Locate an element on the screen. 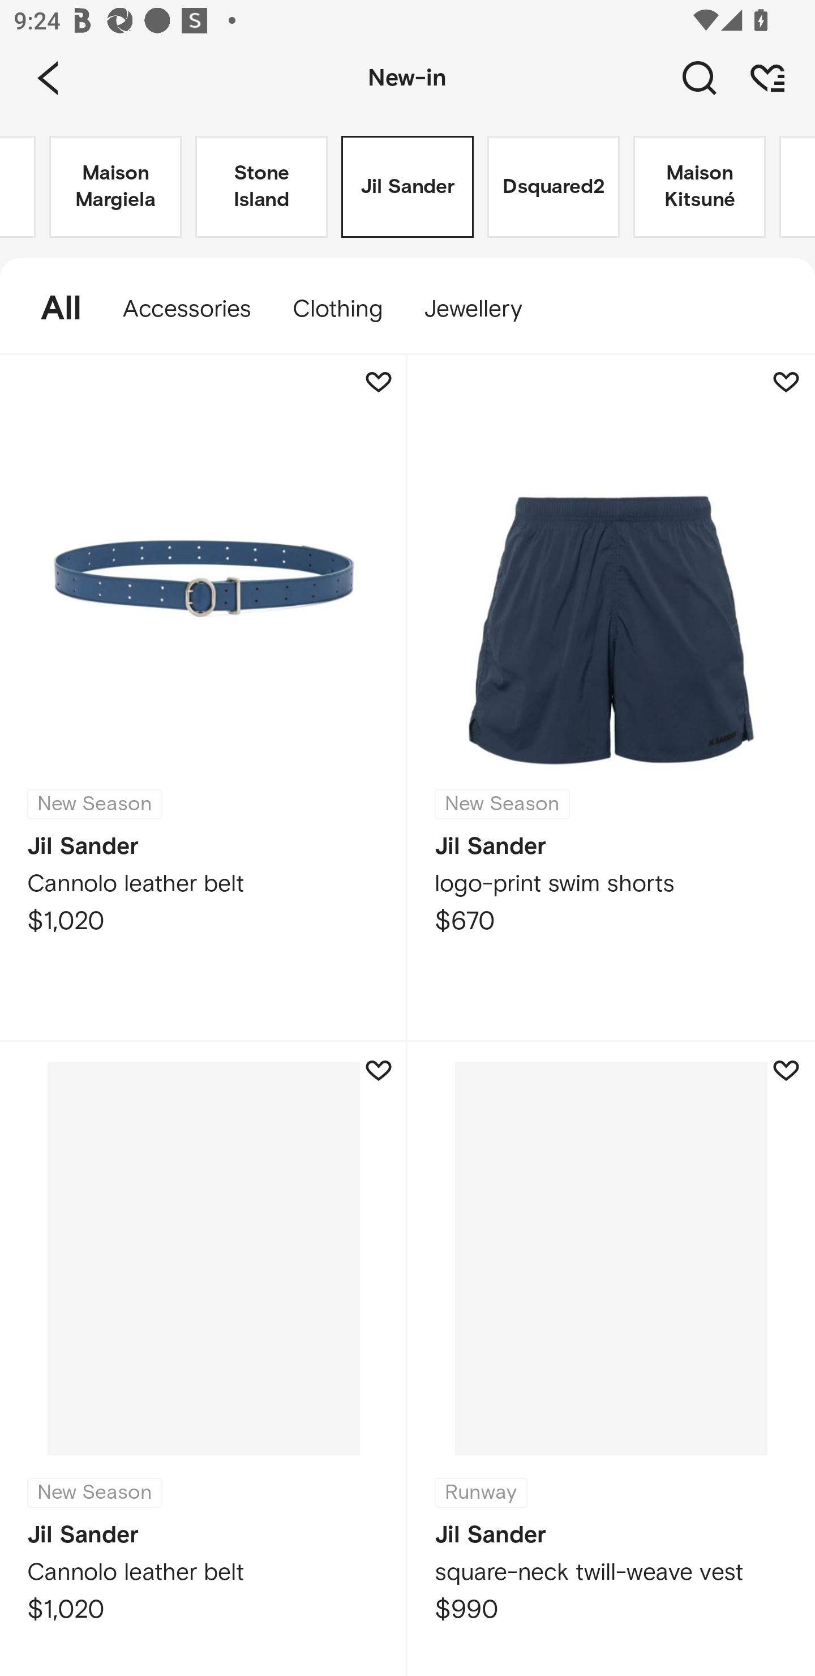 The image size is (815, 1676). All is located at coordinates (51, 309).